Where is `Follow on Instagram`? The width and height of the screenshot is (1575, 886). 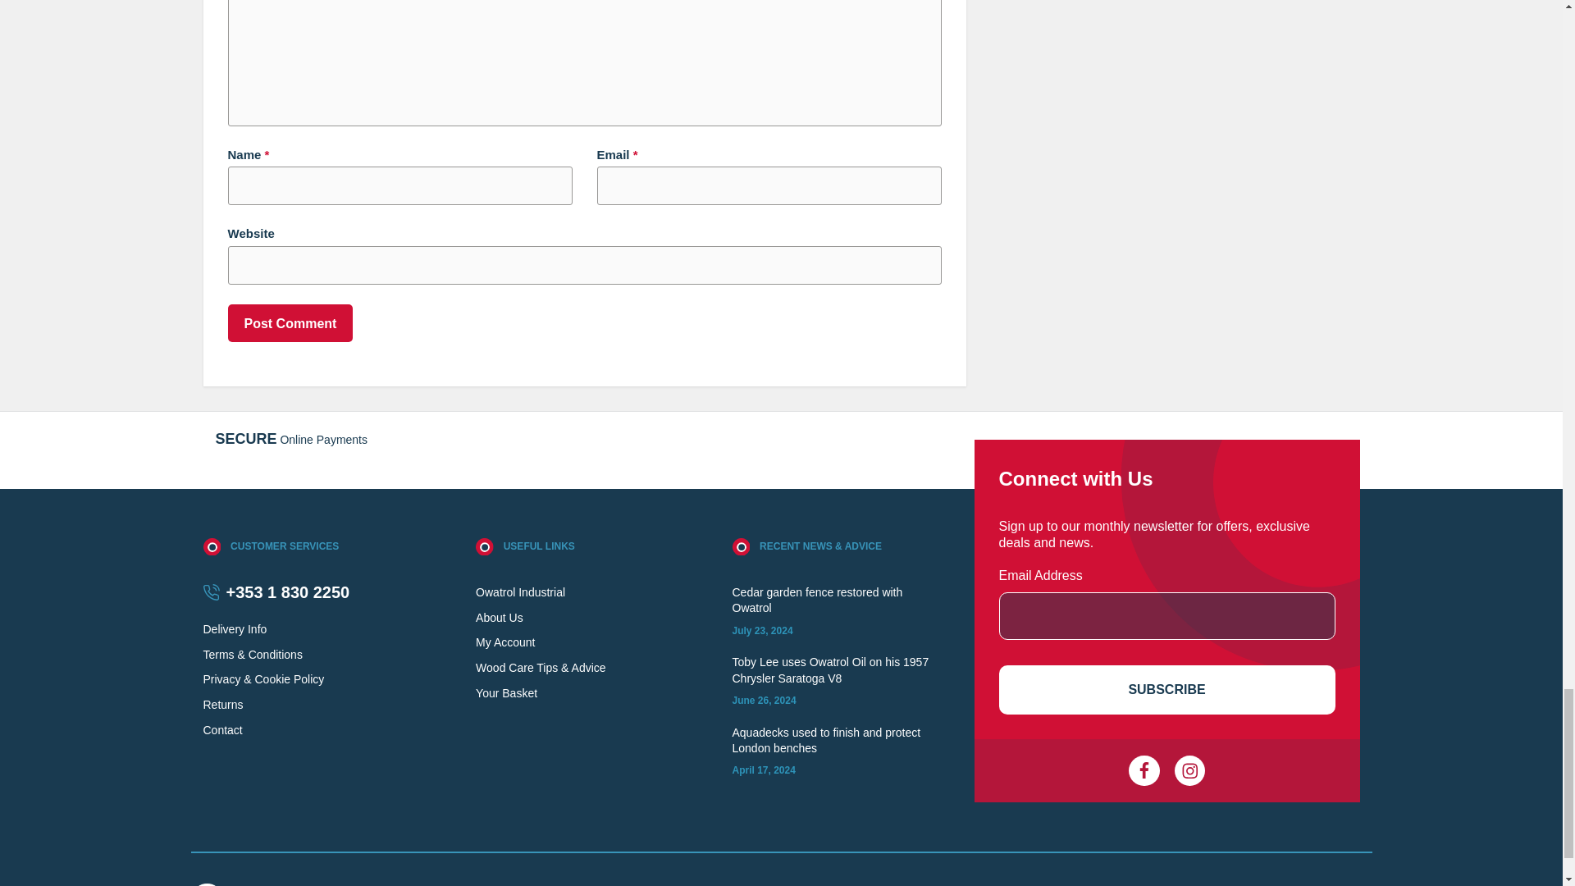
Follow on Instagram is located at coordinates (1190, 771).